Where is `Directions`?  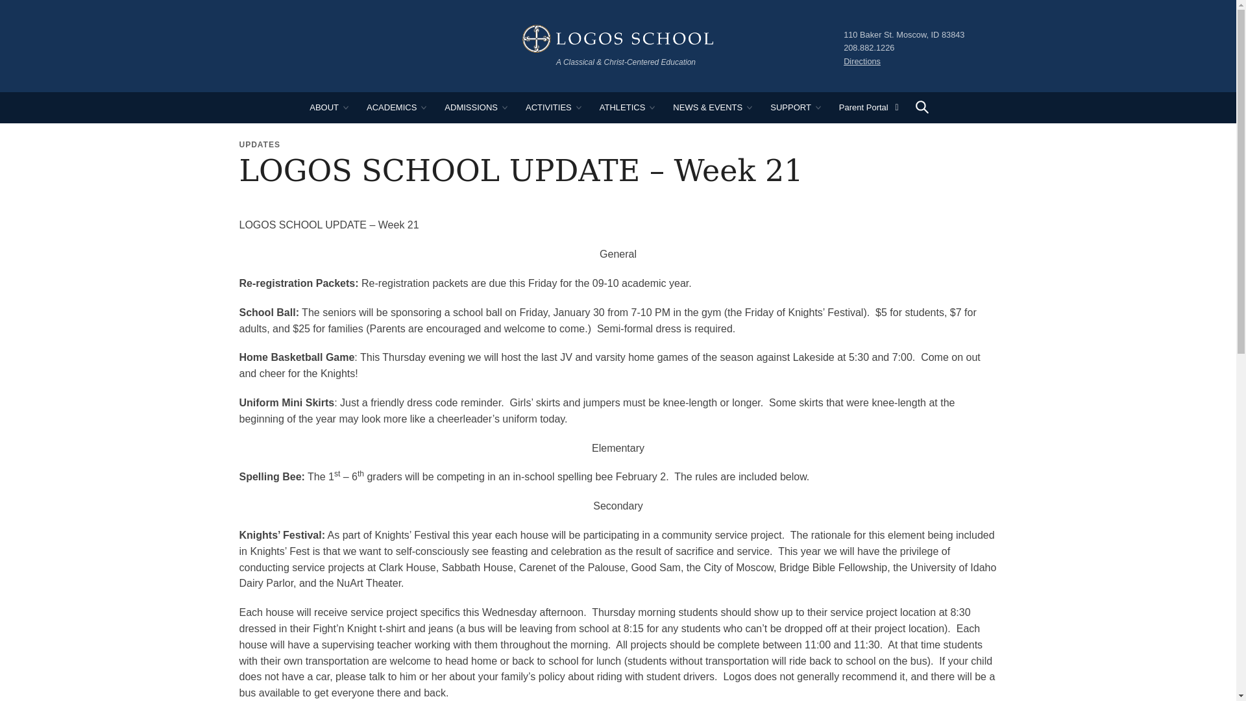
Directions is located at coordinates (862, 61).